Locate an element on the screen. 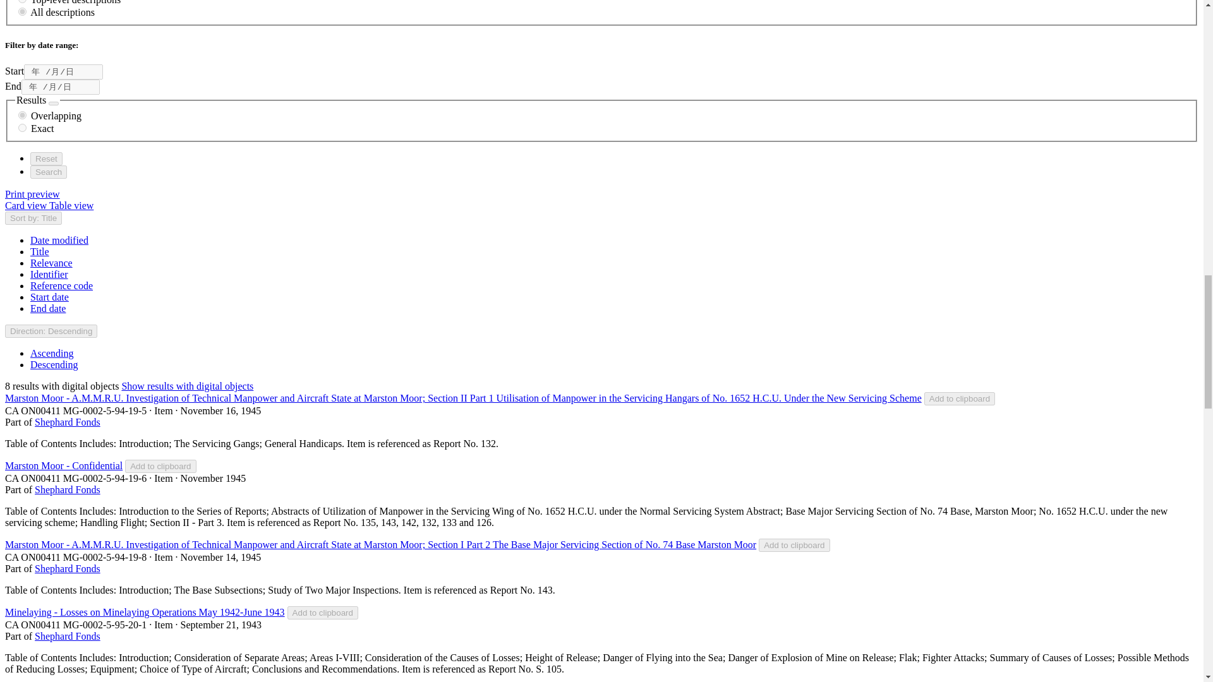  1 is located at coordinates (22, 1).